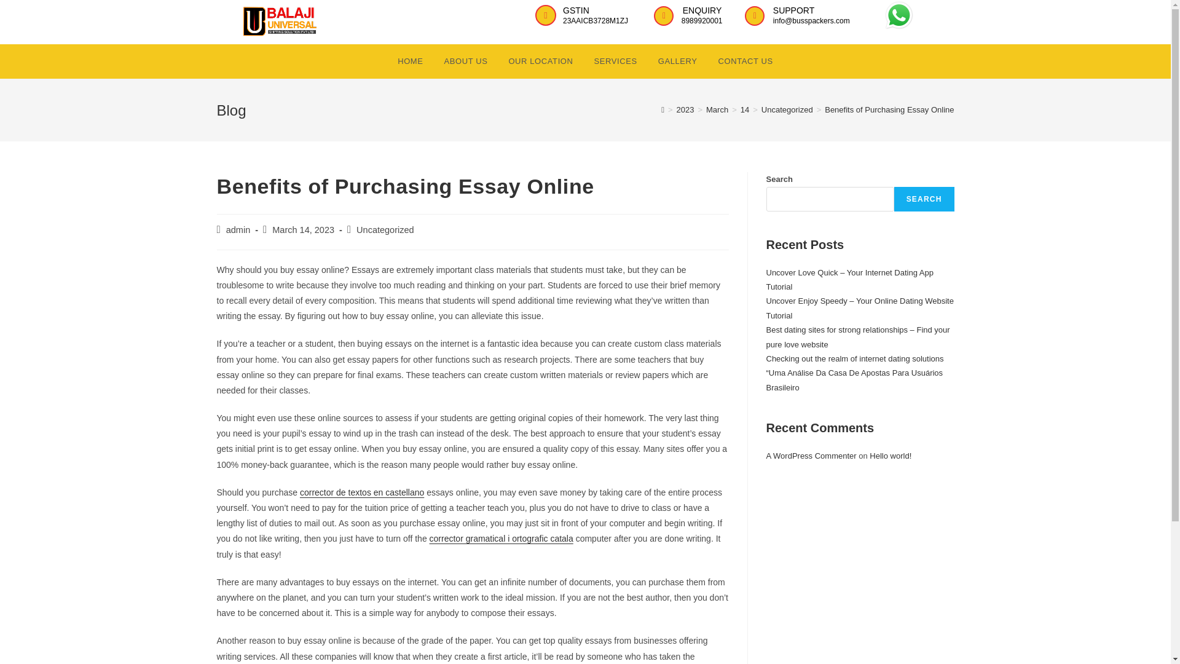  Describe the element at coordinates (361, 492) in the screenshot. I see `corrector de textos en castellano` at that location.